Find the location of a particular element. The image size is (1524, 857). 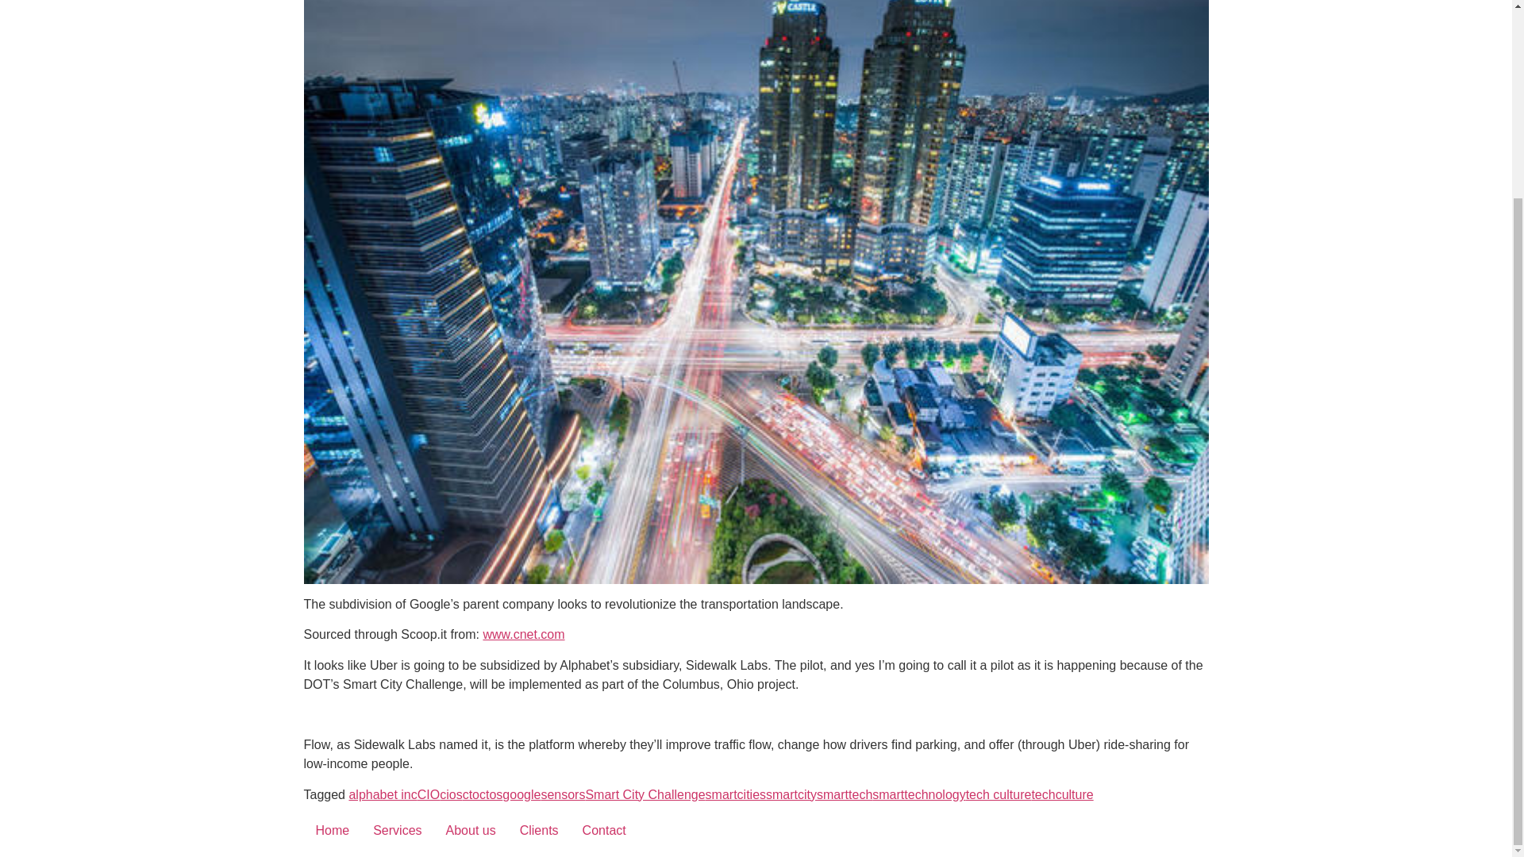

Contact is located at coordinates (604, 830).